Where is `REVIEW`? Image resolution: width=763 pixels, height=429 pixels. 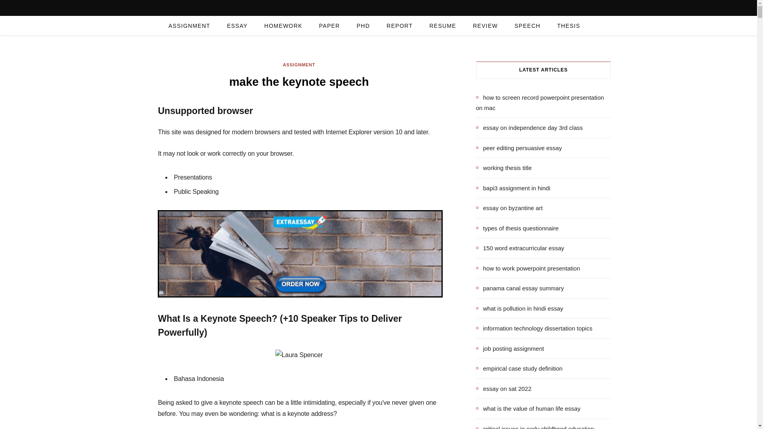 REVIEW is located at coordinates (486, 25).